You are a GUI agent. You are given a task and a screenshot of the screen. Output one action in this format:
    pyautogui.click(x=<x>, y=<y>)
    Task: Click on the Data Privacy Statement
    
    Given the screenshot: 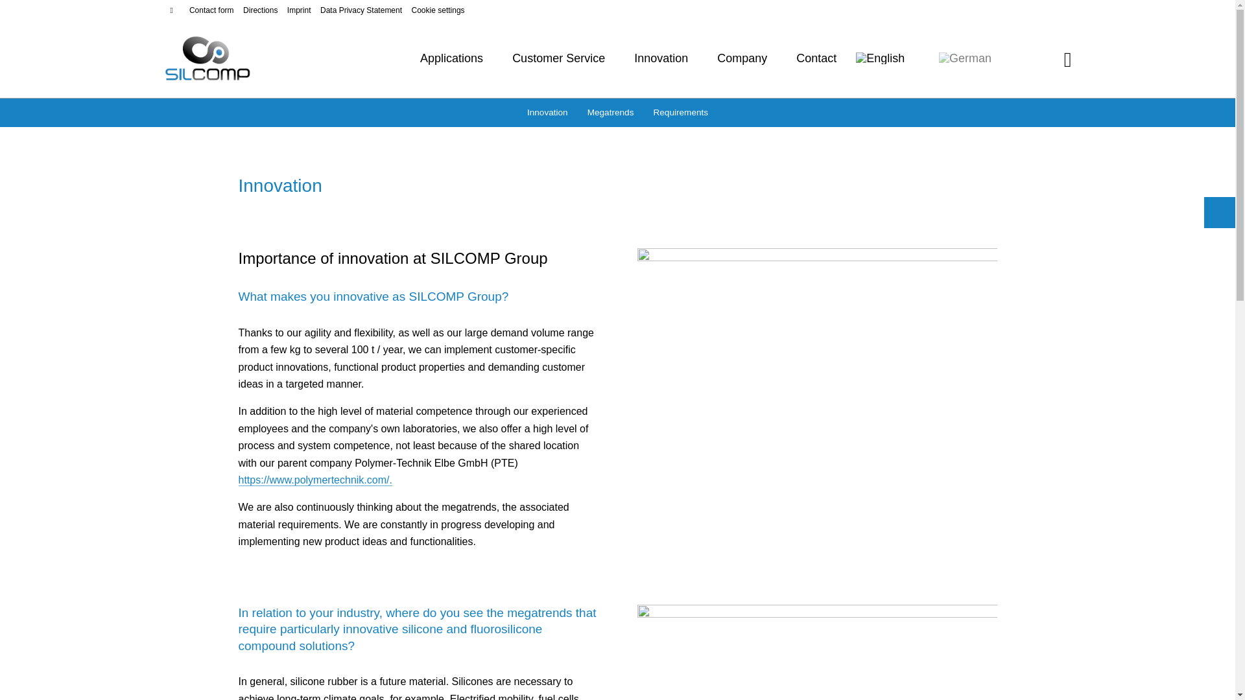 What is the action you would take?
    pyautogui.click(x=361, y=10)
    